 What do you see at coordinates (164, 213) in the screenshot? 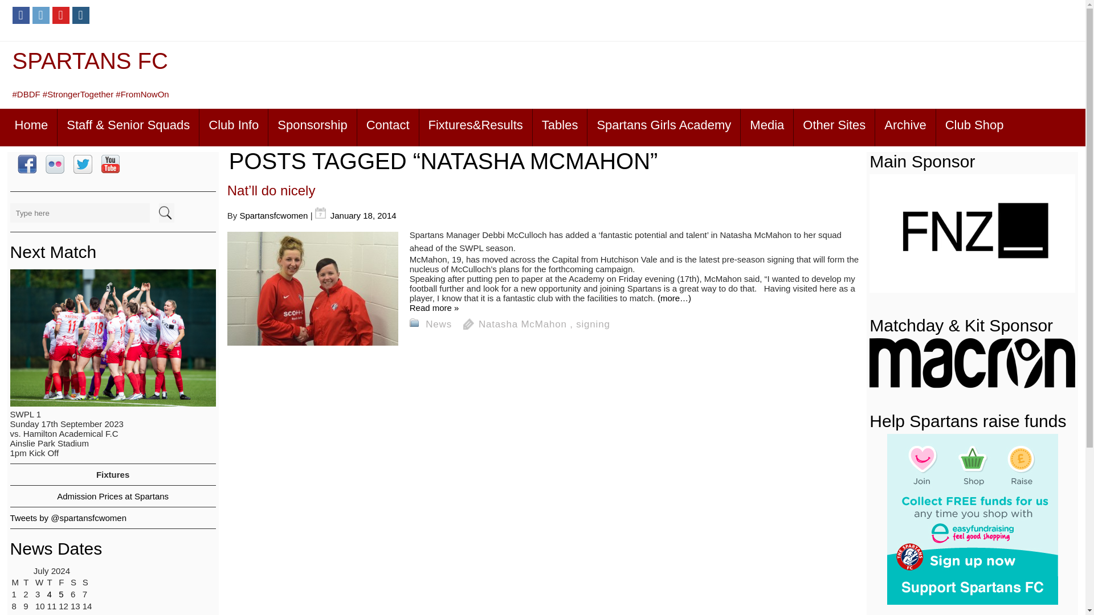
I see `Search` at bounding box center [164, 213].